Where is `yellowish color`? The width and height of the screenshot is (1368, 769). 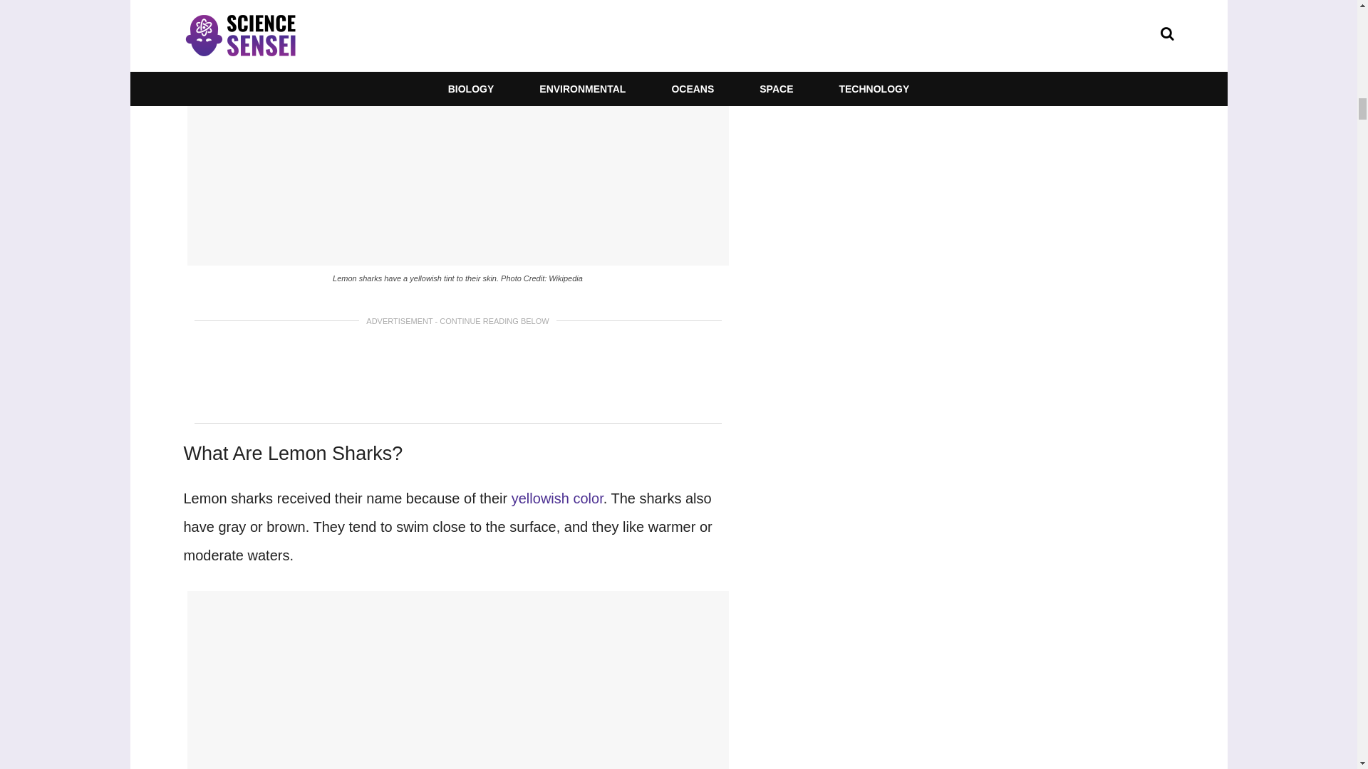
yellowish color is located at coordinates (557, 498).